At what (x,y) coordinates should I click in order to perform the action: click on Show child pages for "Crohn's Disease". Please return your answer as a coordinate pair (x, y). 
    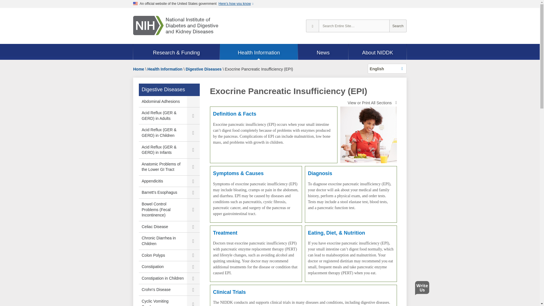
    Looking at the image, I should click on (193, 290).